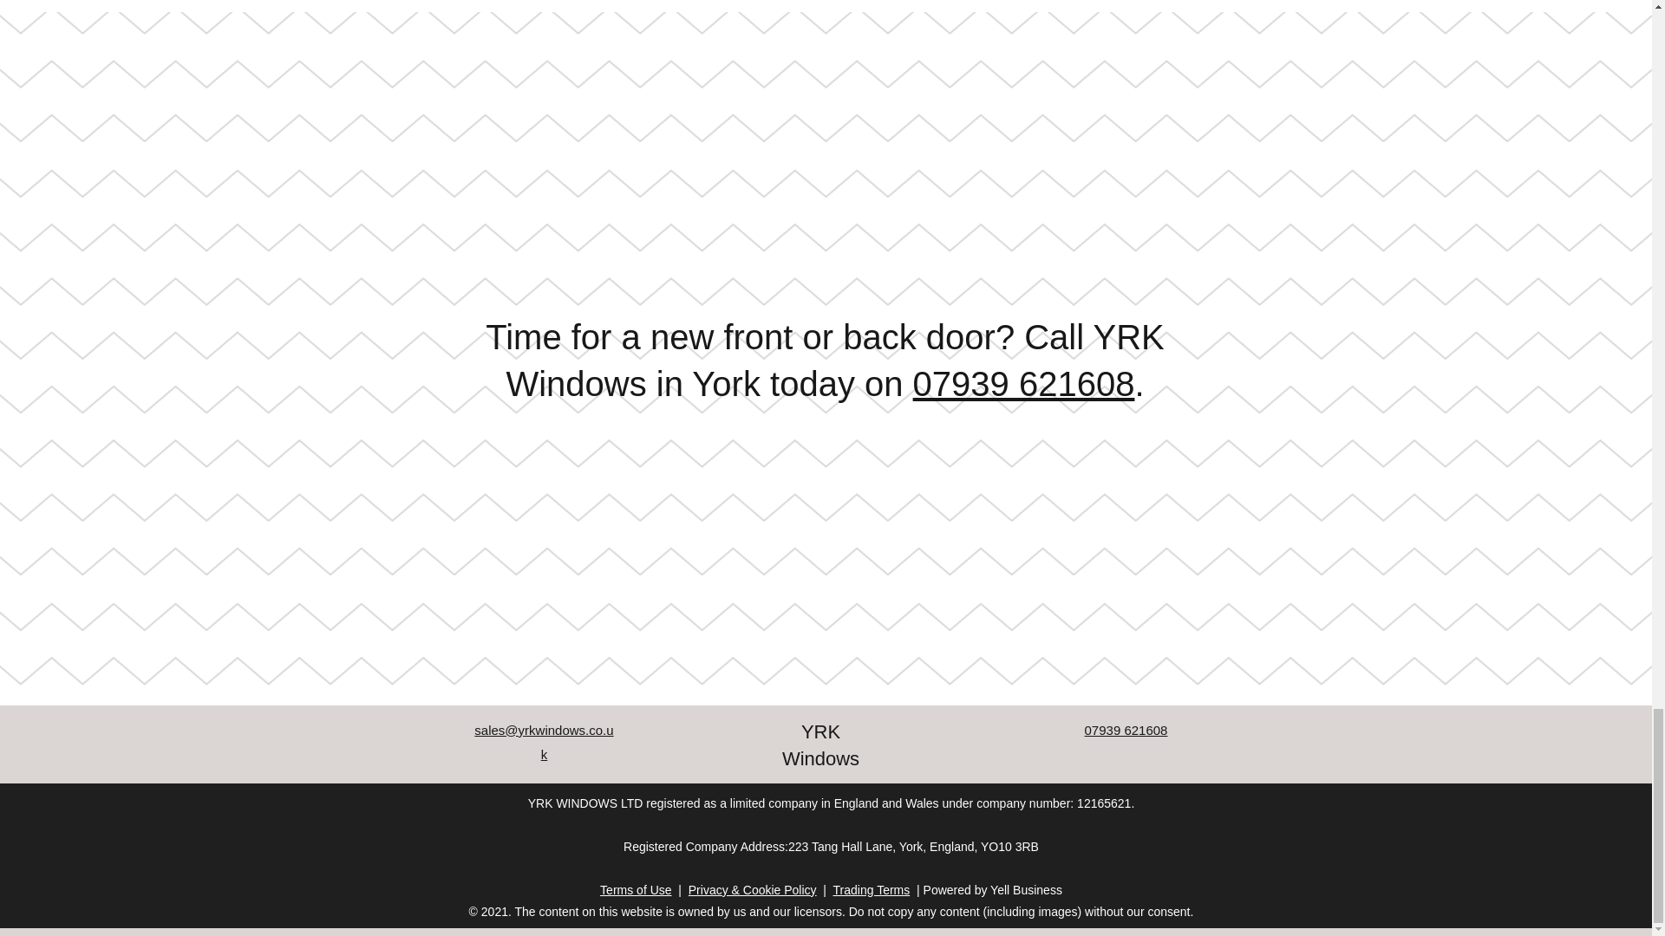 The image size is (1665, 936). What do you see at coordinates (872, 889) in the screenshot?
I see `Trading Terms` at bounding box center [872, 889].